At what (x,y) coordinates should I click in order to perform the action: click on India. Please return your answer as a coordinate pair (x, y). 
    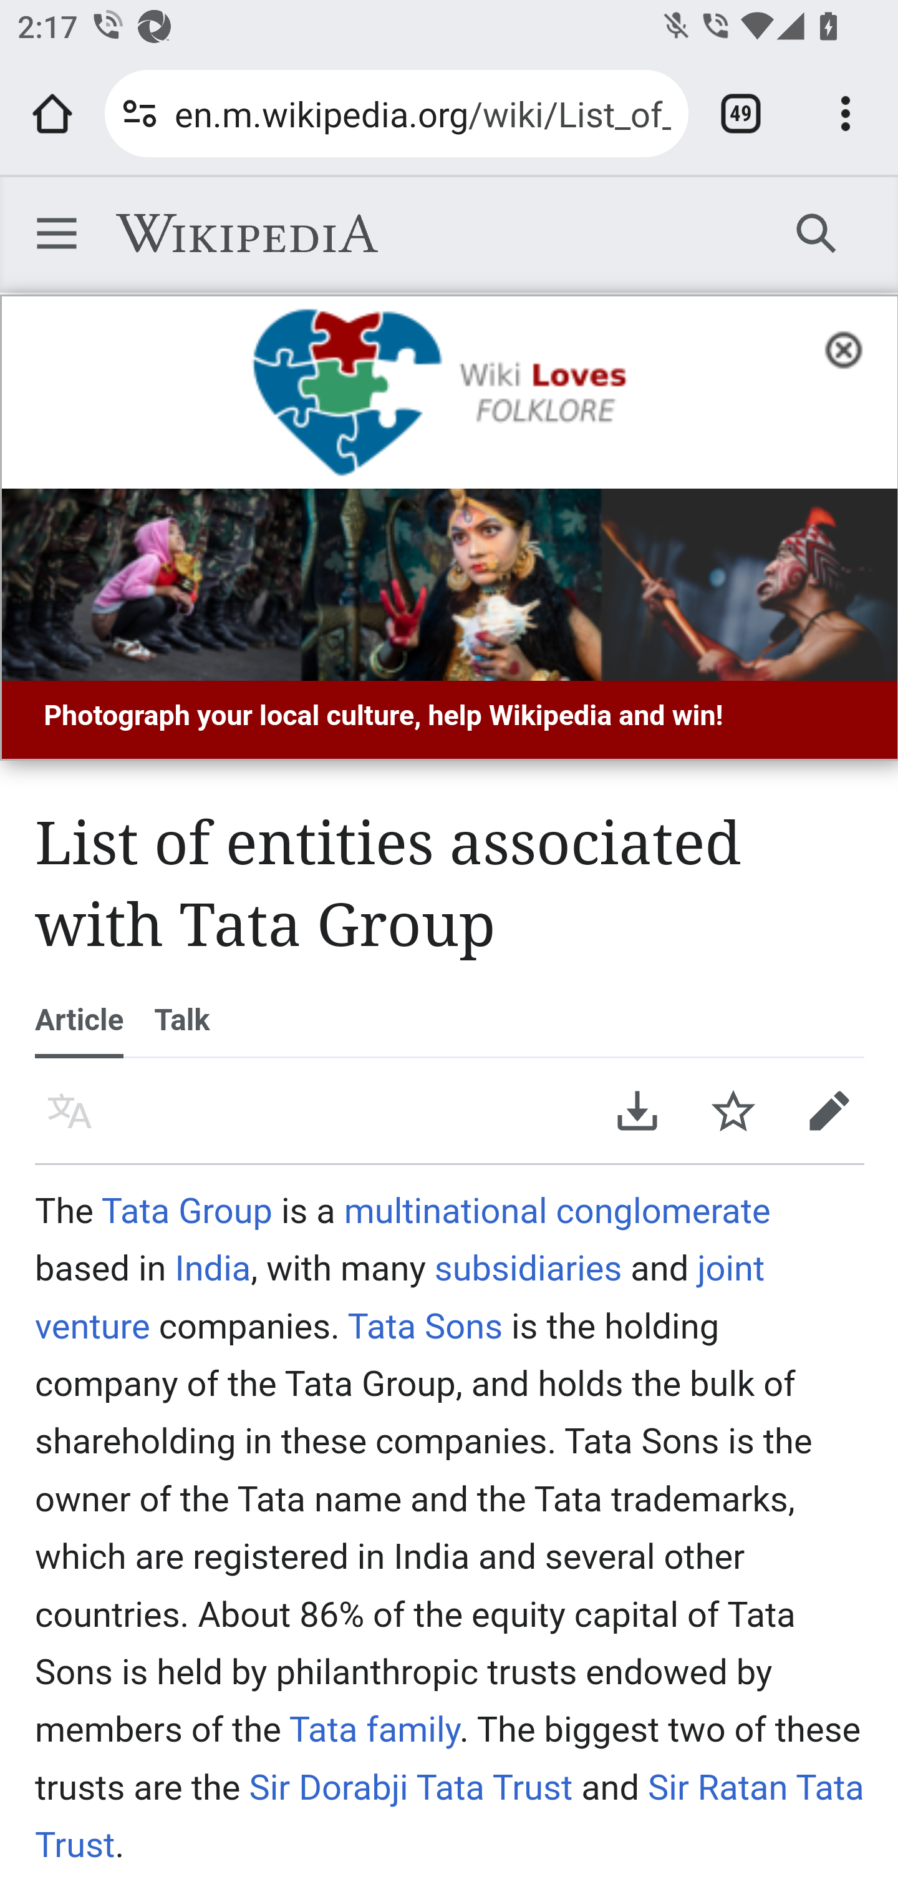
    Looking at the image, I should click on (213, 1268).